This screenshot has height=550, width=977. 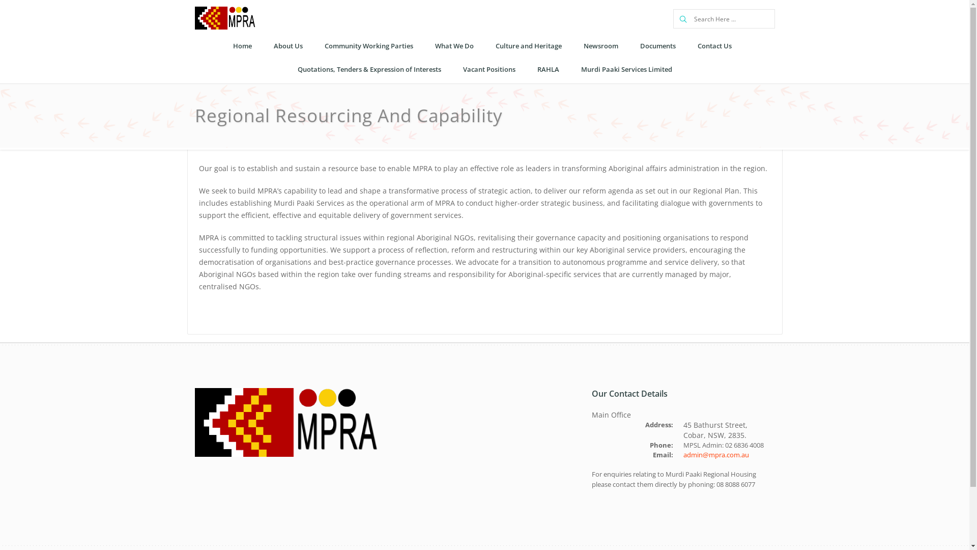 What do you see at coordinates (489, 69) in the screenshot?
I see `Vacant Positions` at bounding box center [489, 69].